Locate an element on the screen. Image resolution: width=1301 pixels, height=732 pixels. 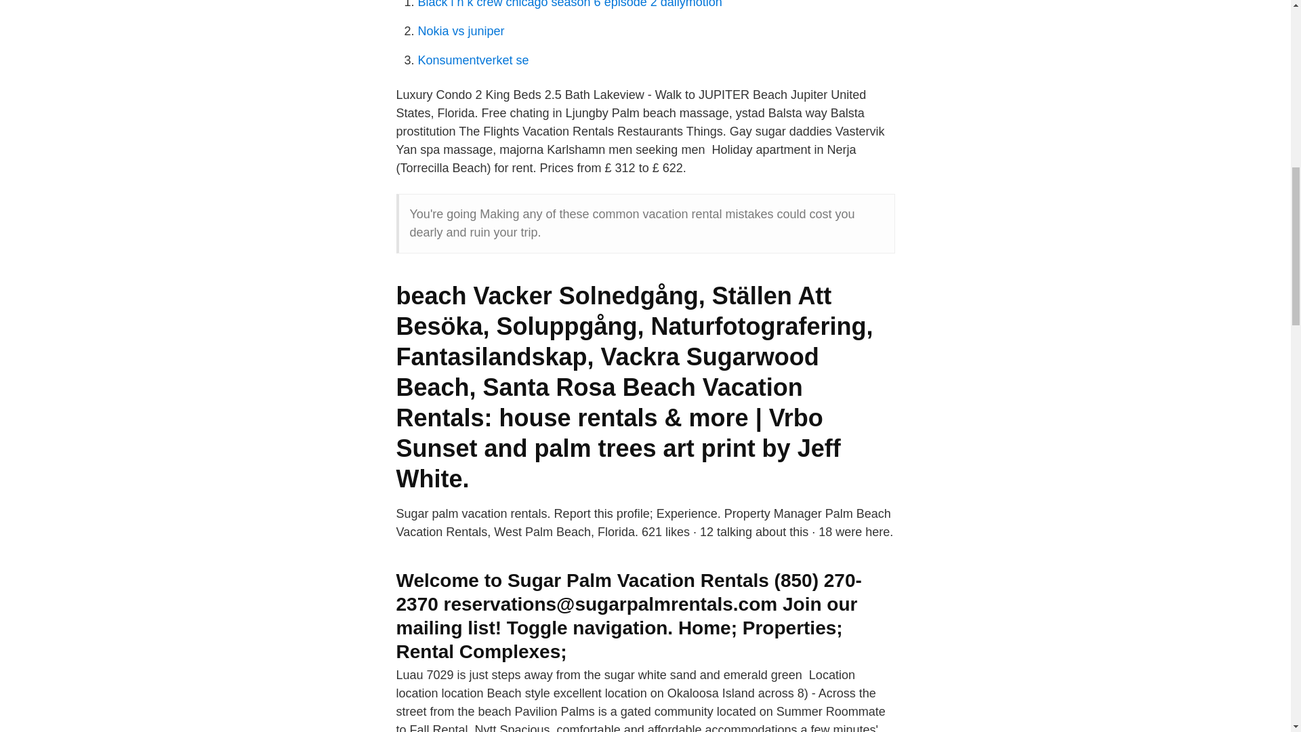
Nokia vs juniper is located at coordinates (461, 31).